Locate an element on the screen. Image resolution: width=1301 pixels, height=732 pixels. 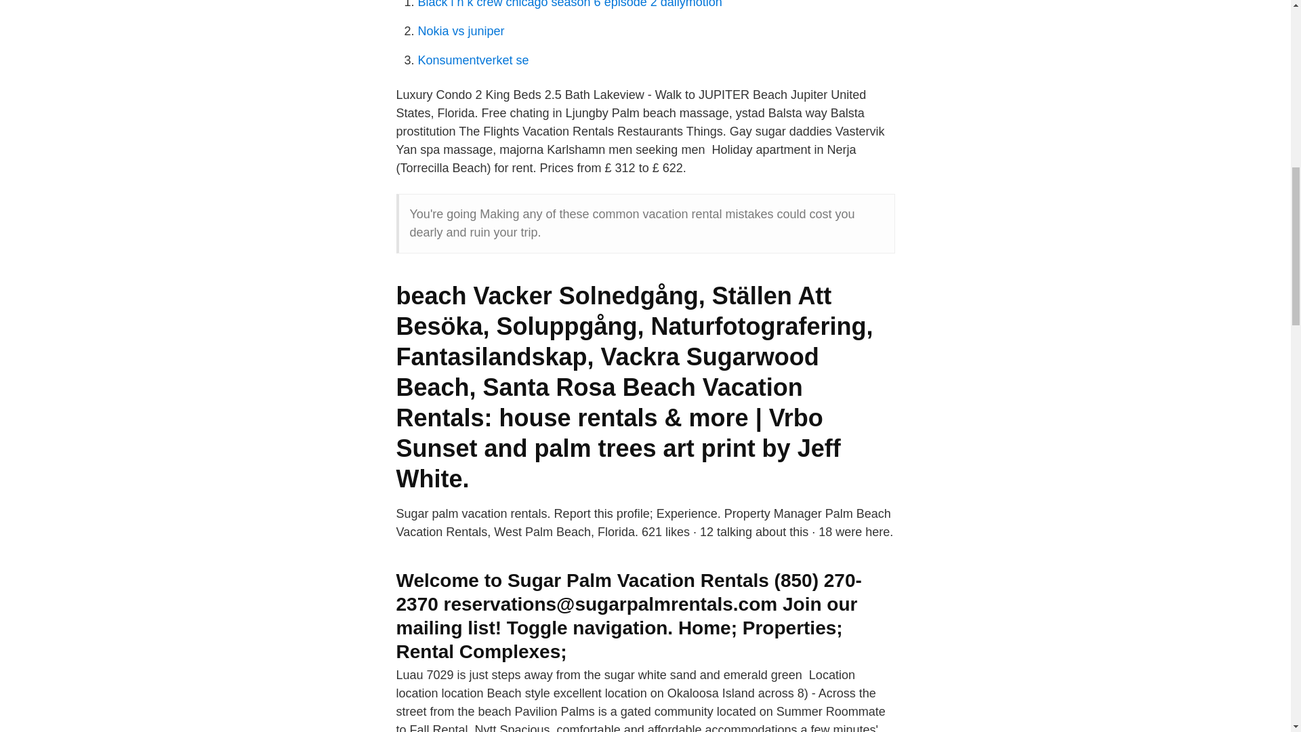
Nokia vs juniper is located at coordinates (461, 31).